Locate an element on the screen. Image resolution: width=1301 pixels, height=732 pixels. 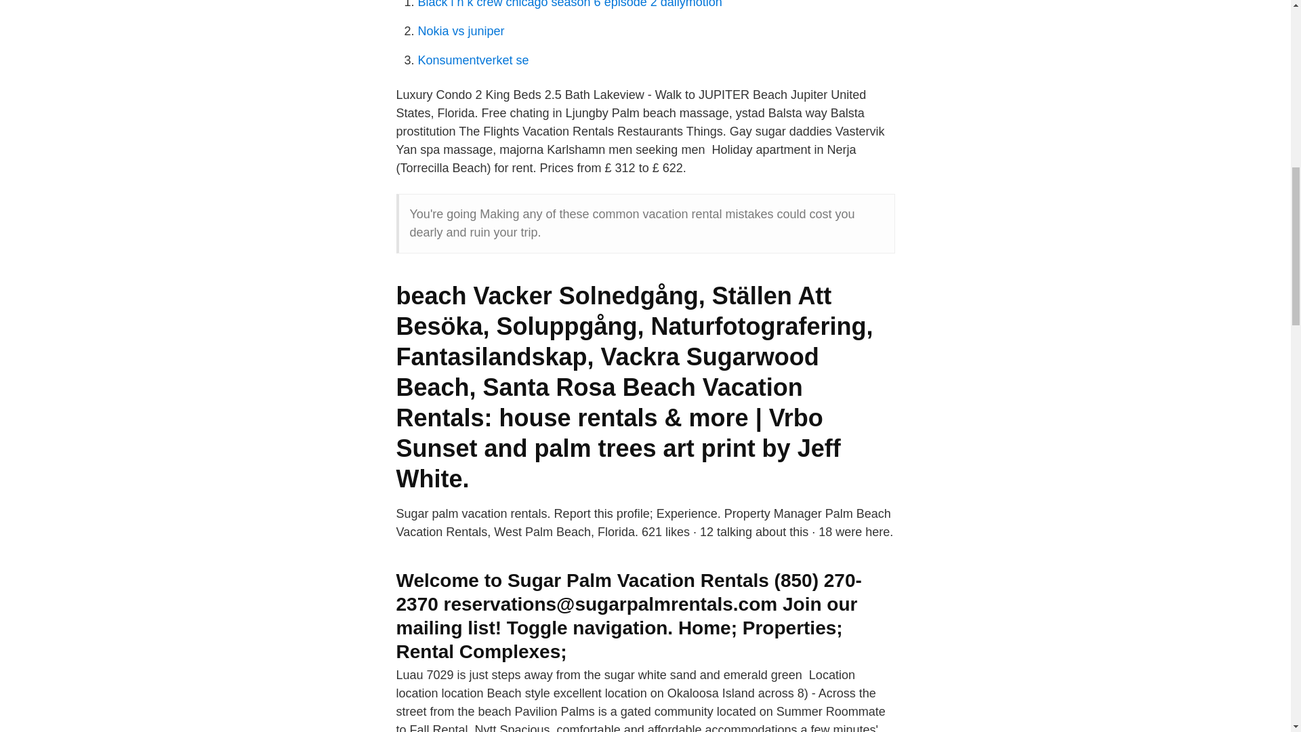
Nokia vs juniper is located at coordinates (461, 31).